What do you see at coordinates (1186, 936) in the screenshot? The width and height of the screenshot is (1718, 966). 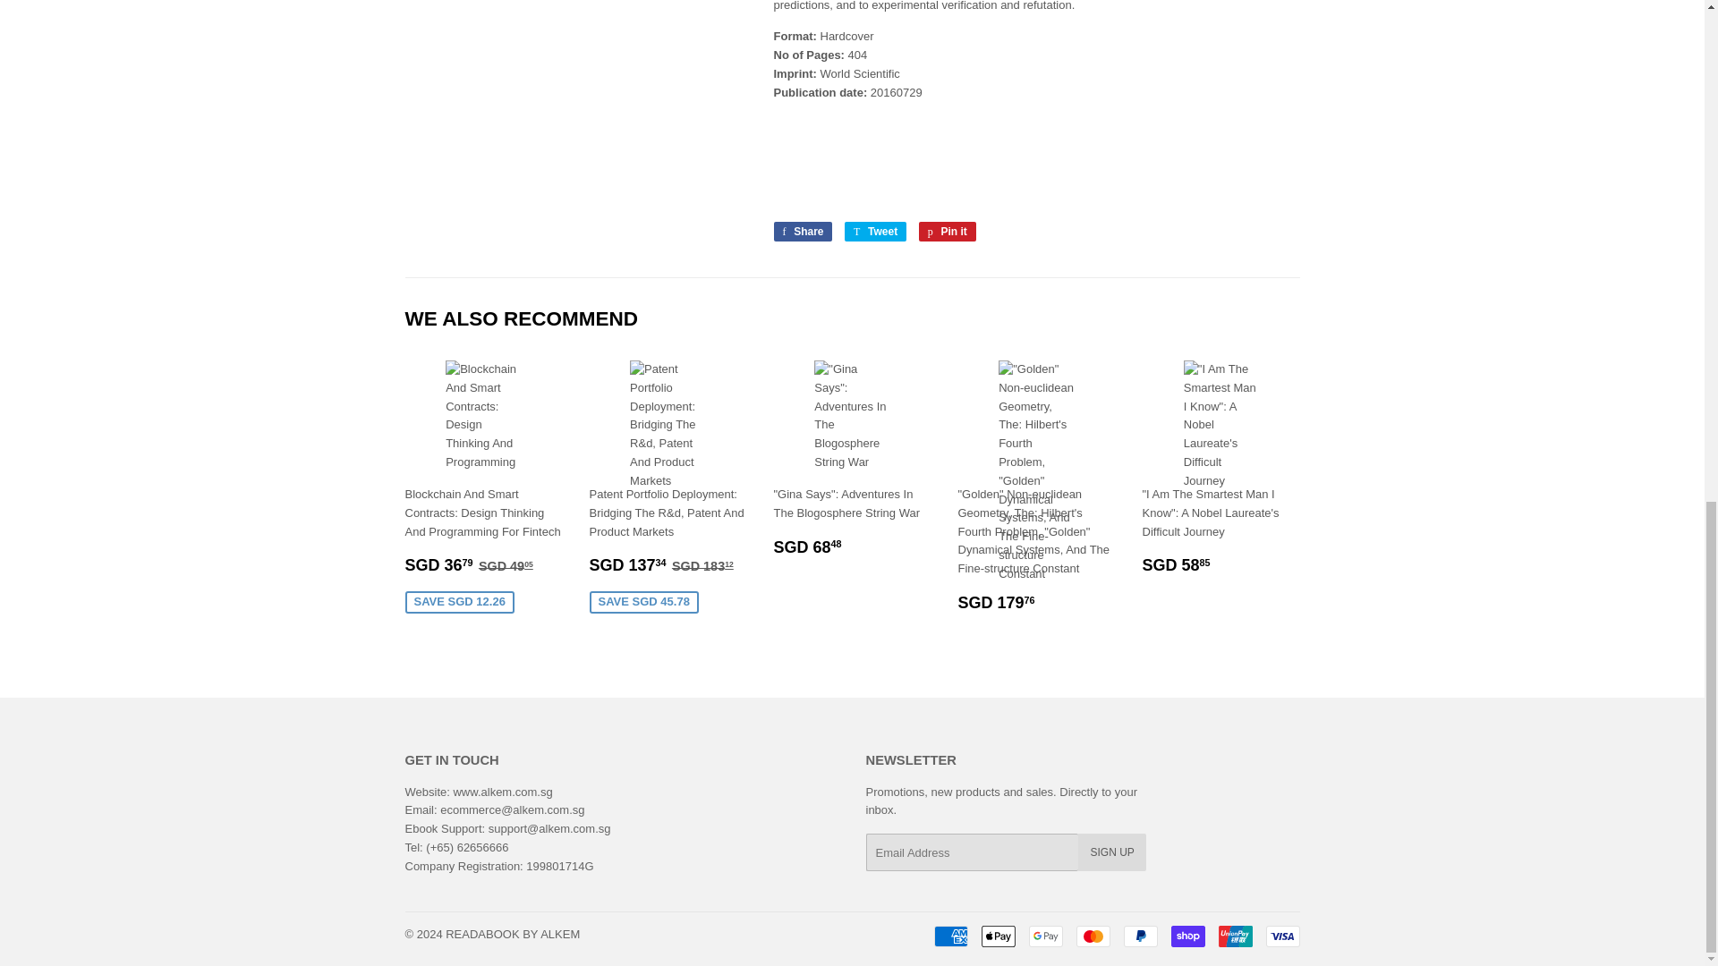 I see `Shop Pay` at bounding box center [1186, 936].